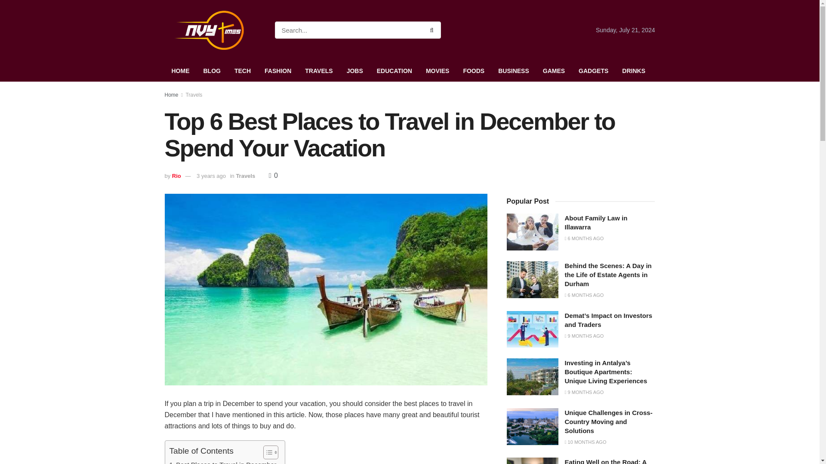 The height and width of the screenshot is (464, 826). What do you see at coordinates (354, 71) in the screenshot?
I see `JOBS` at bounding box center [354, 71].